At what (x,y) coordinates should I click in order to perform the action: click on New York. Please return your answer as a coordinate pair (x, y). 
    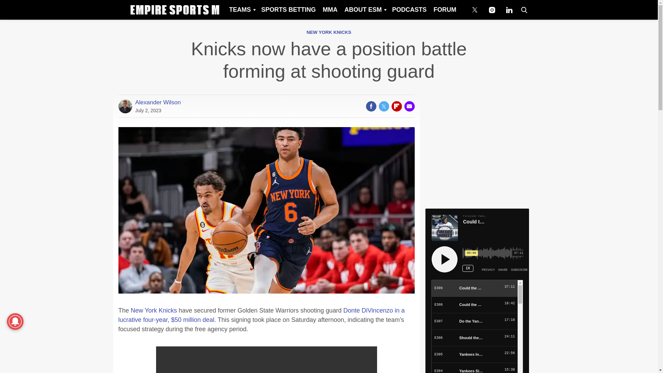
    Looking at the image, I should click on (145, 310).